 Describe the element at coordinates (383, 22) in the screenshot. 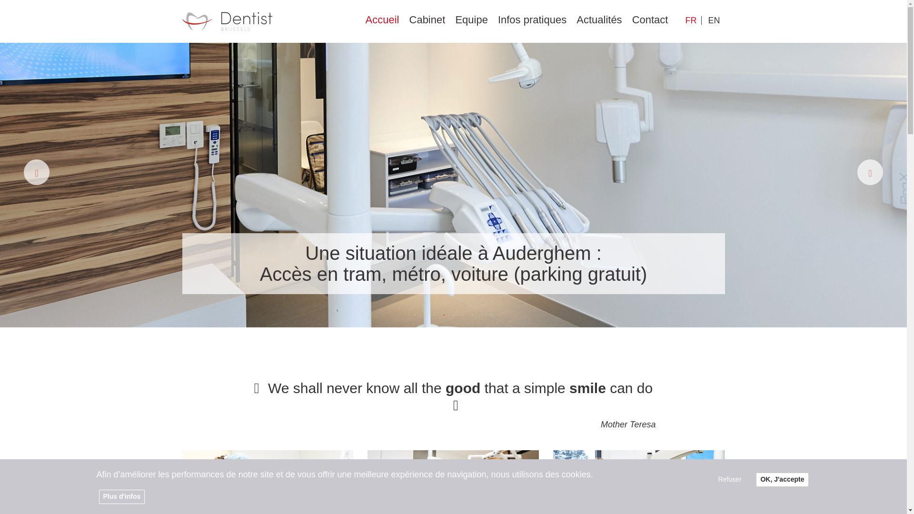

I see `Accueil` at that location.